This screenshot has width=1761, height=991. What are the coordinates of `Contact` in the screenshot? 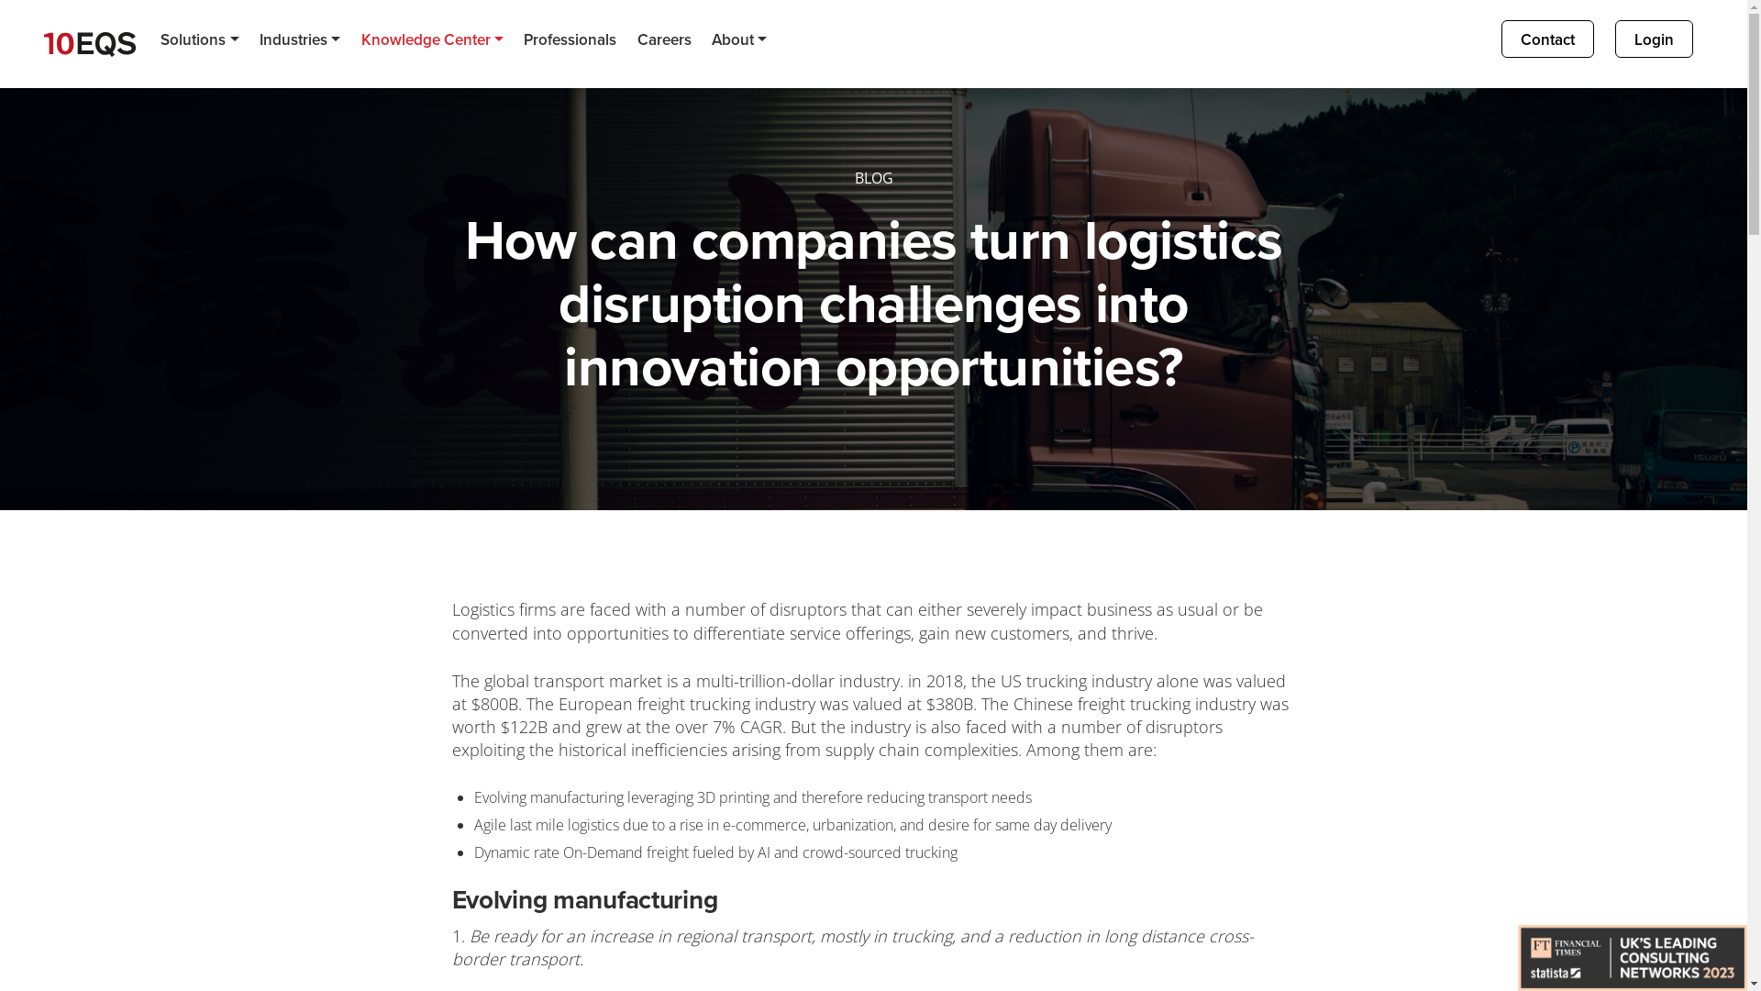 It's located at (1548, 39).